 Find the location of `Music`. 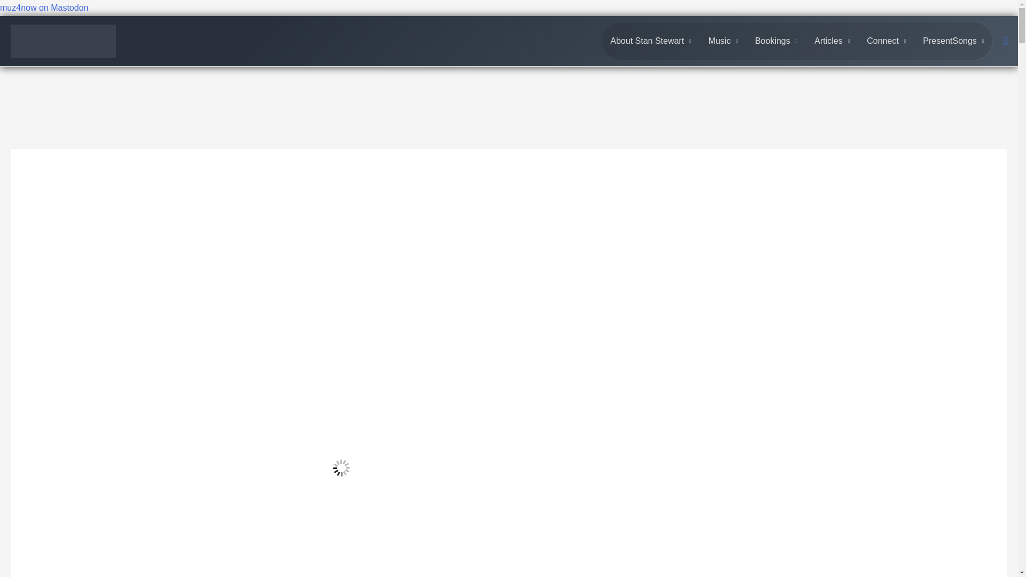

Music is located at coordinates (723, 41).